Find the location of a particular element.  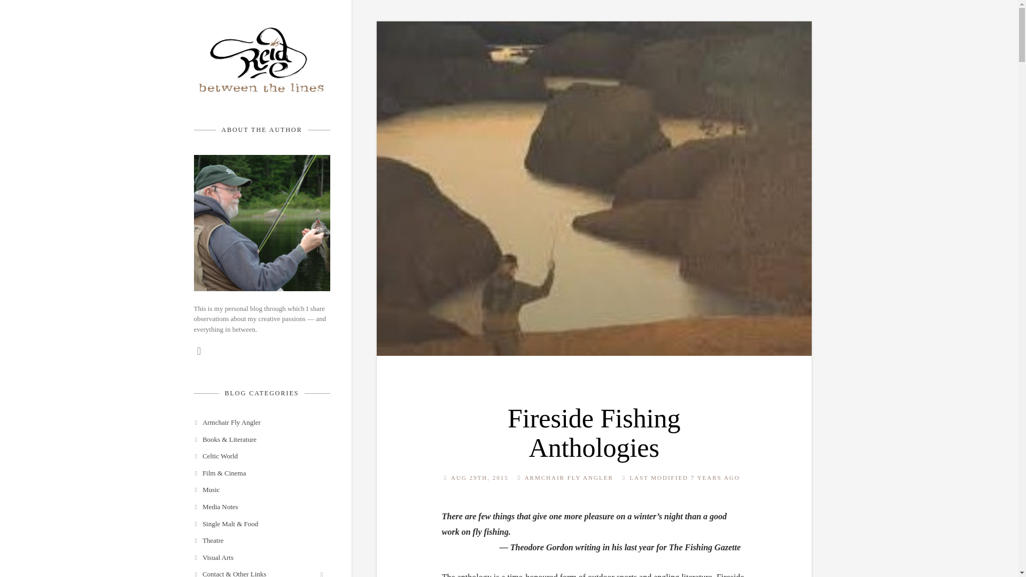

Celtic World is located at coordinates (251, 461).